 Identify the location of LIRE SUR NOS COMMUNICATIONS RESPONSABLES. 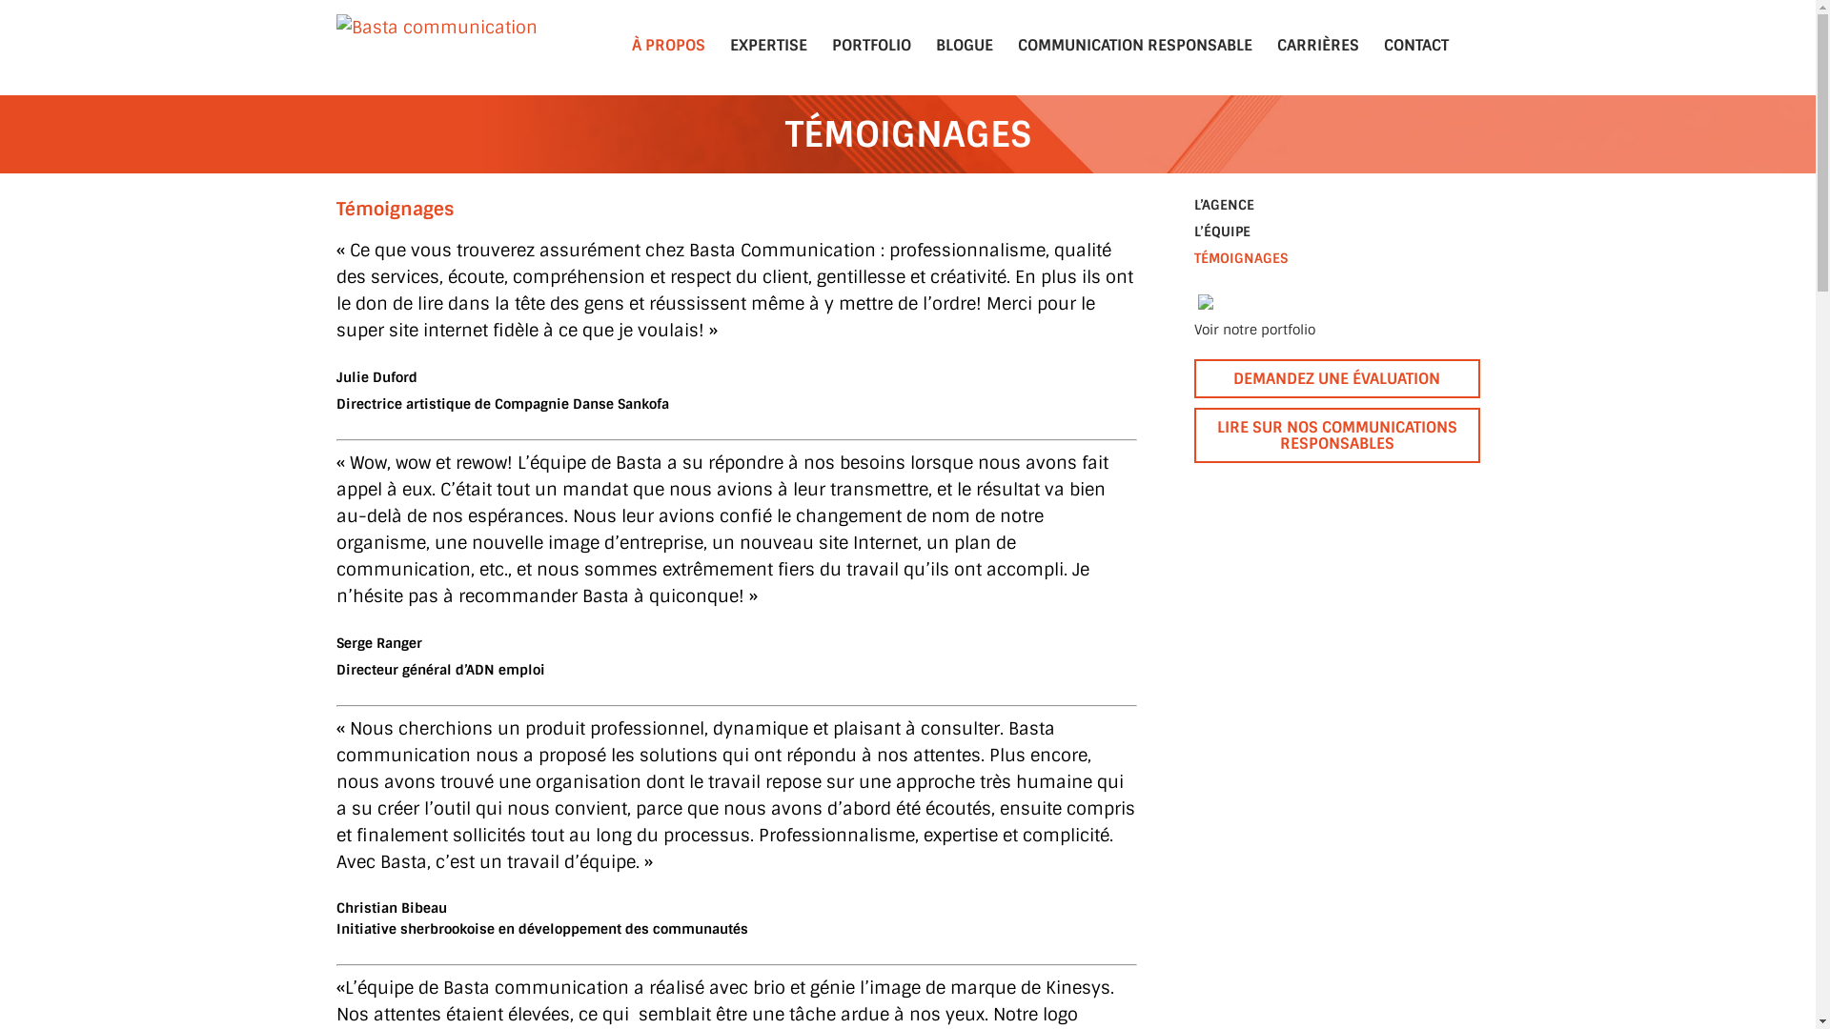
(1336, 435).